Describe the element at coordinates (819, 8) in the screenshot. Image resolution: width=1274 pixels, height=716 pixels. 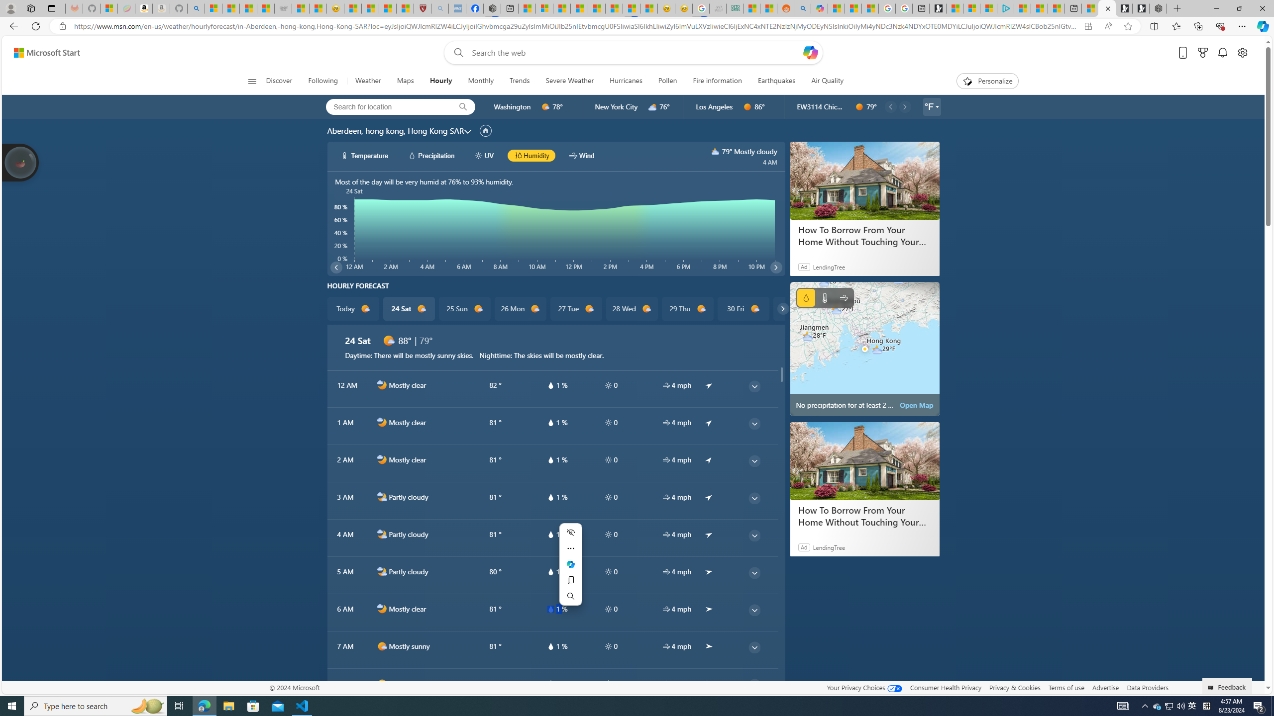
I see `Microsoft Copilot in Bing` at that location.